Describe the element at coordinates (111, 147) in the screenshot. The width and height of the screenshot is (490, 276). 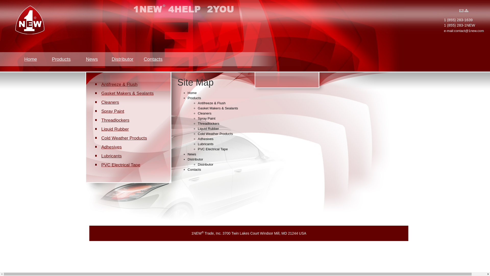
I see `Adhesives` at that location.